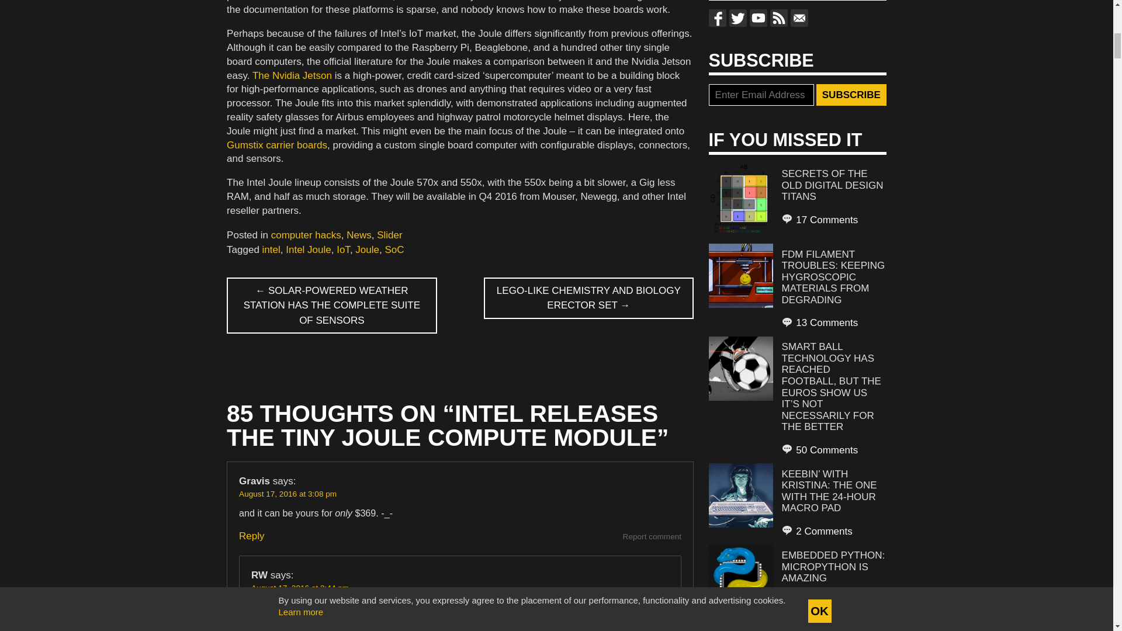  Describe the element at coordinates (309, 249) in the screenshot. I see `Intel Joule` at that location.